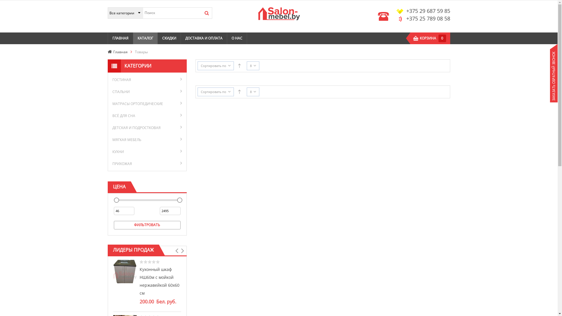 The image size is (562, 316). Describe the element at coordinates (183, 251) in the screenshot. I see `Next` at that location.